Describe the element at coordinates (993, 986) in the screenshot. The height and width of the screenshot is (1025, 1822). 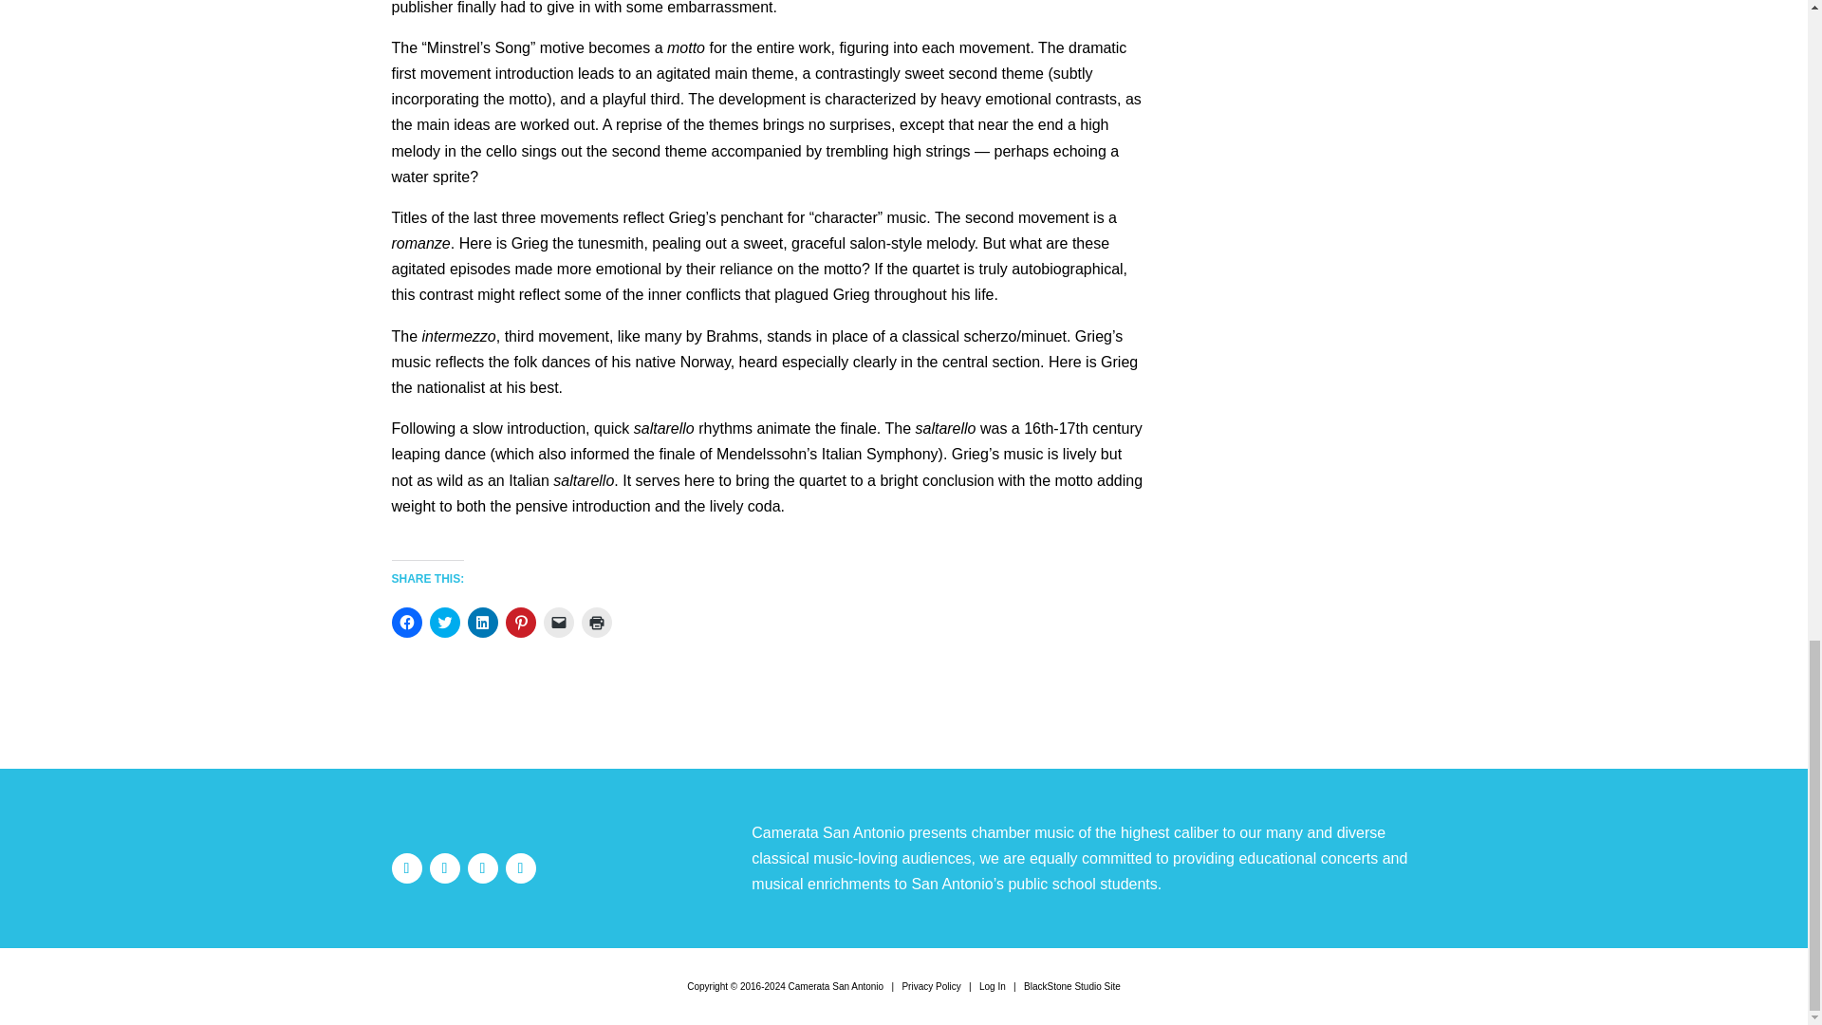
I see `Log In` at that location.